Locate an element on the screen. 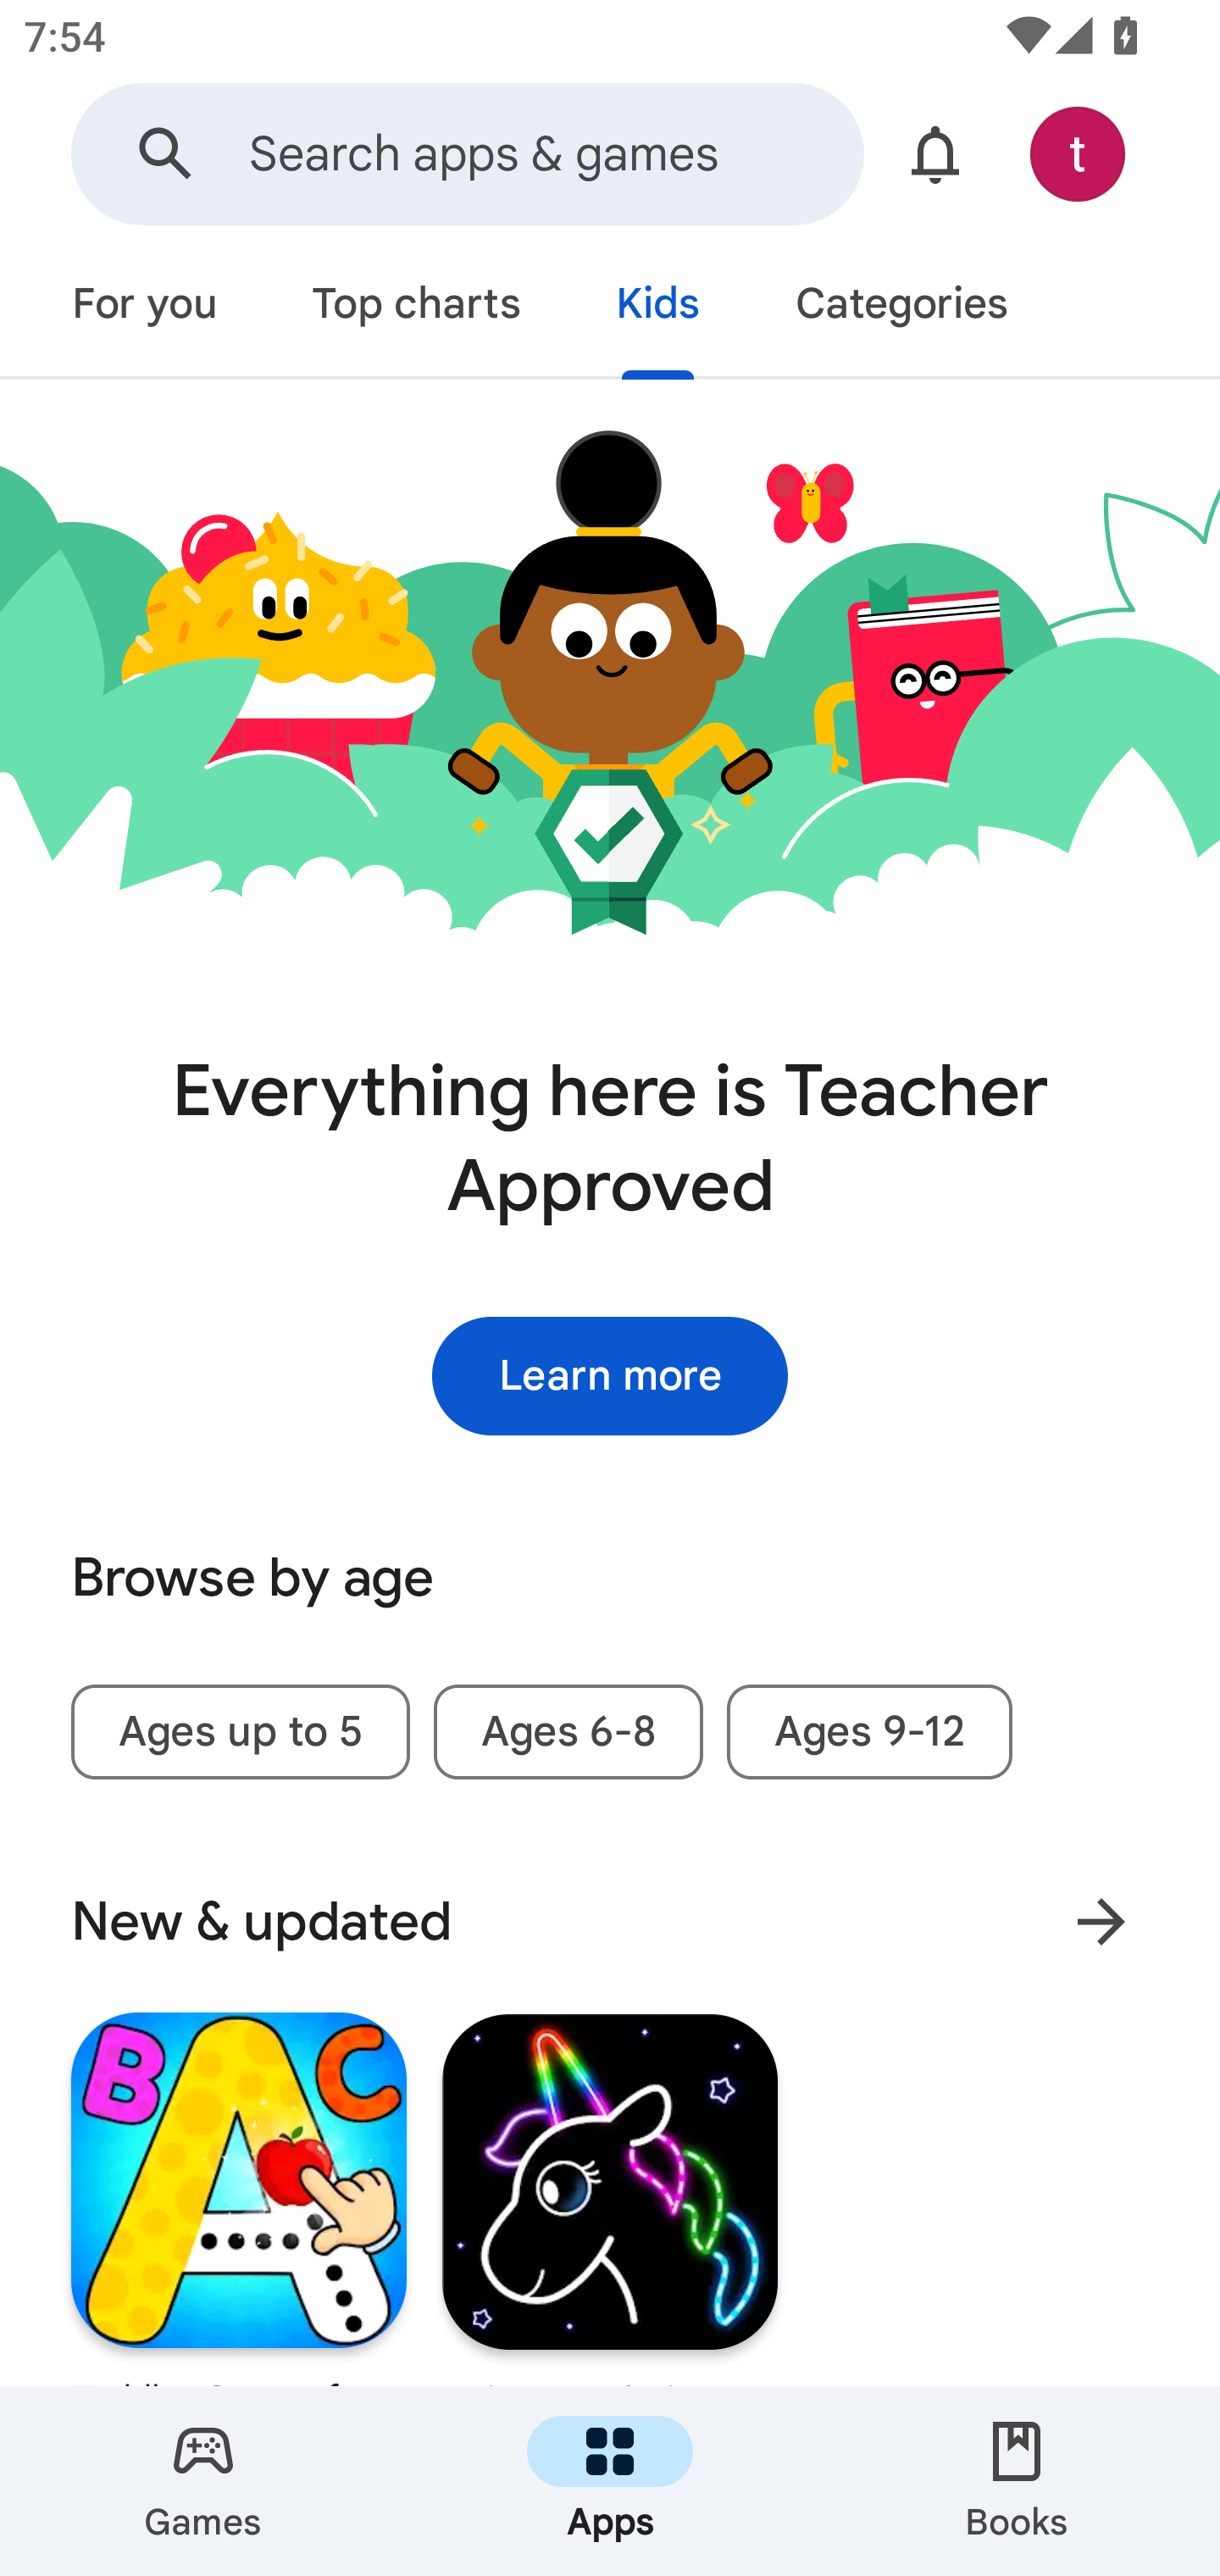 The width and height of the screenshot is (1220, 2576). New & updated More results for New & updated is located at coordinates (610, 1922).